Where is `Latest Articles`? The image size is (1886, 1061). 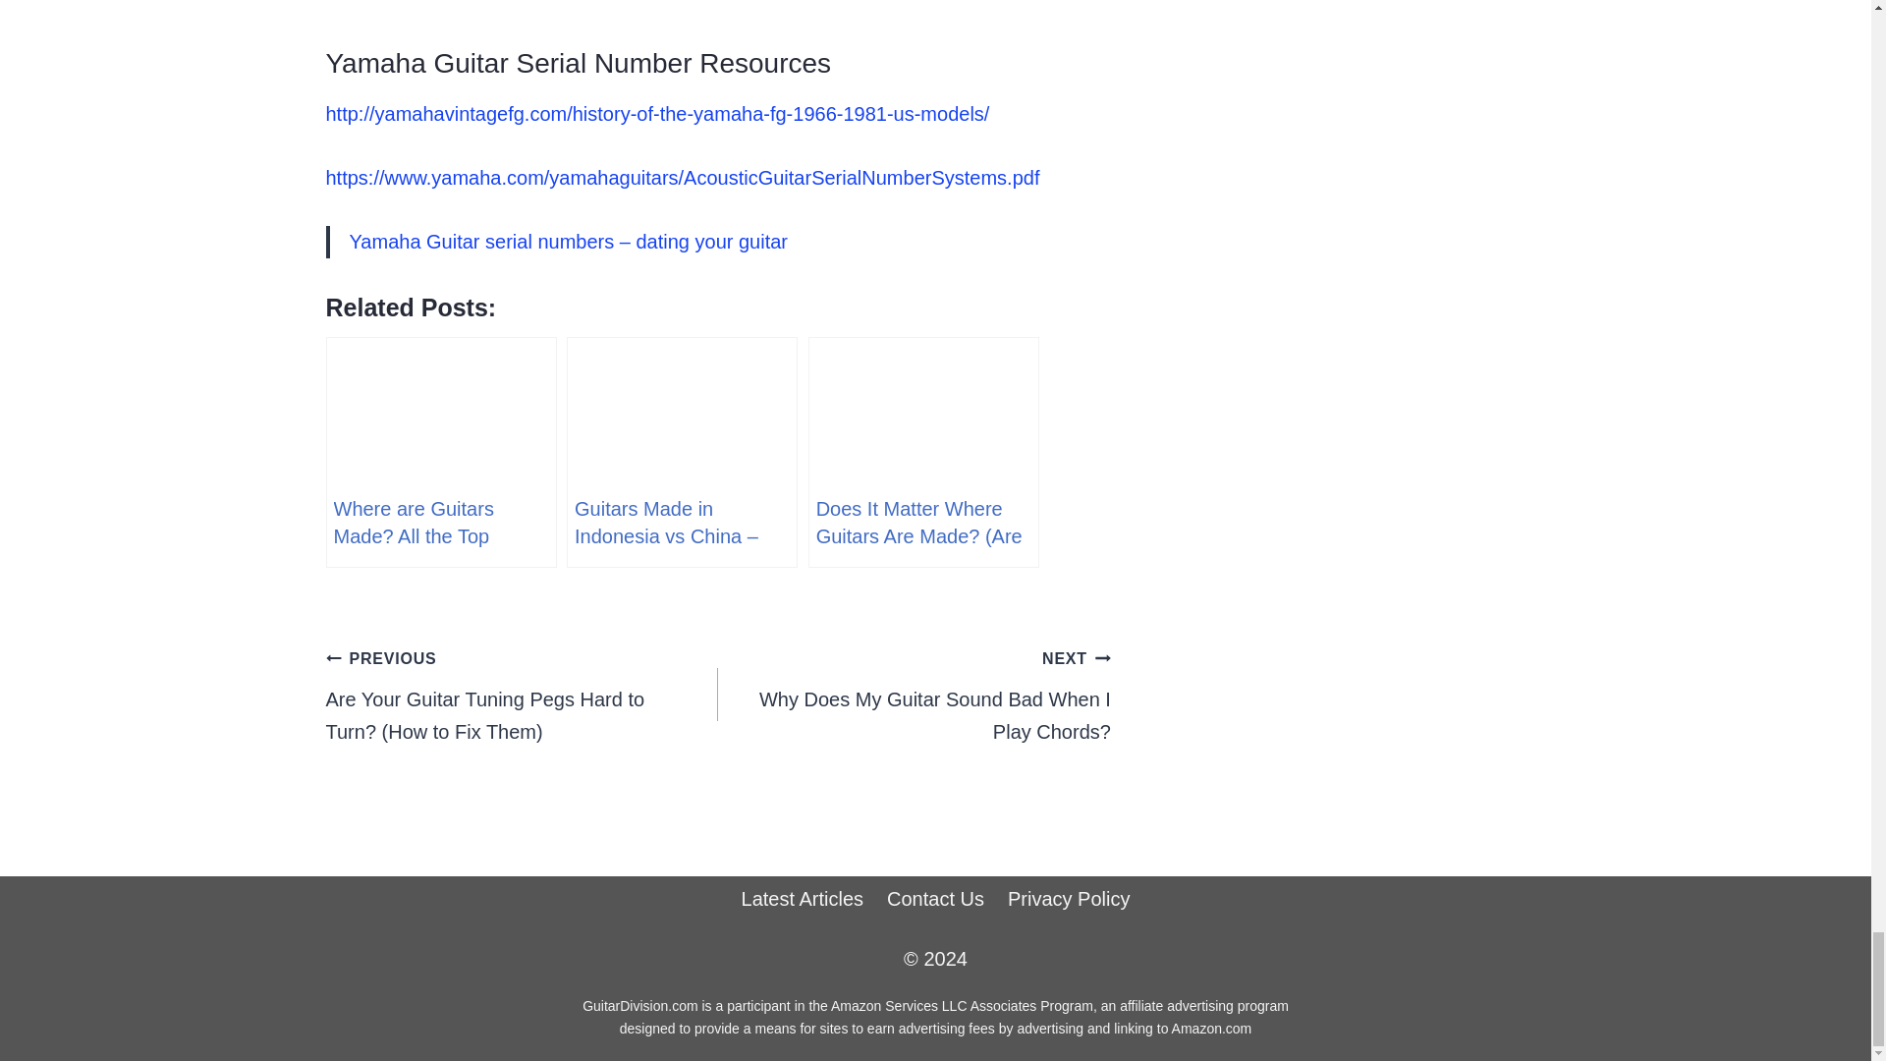
Latest Articles is located at coordinates (804, 900).